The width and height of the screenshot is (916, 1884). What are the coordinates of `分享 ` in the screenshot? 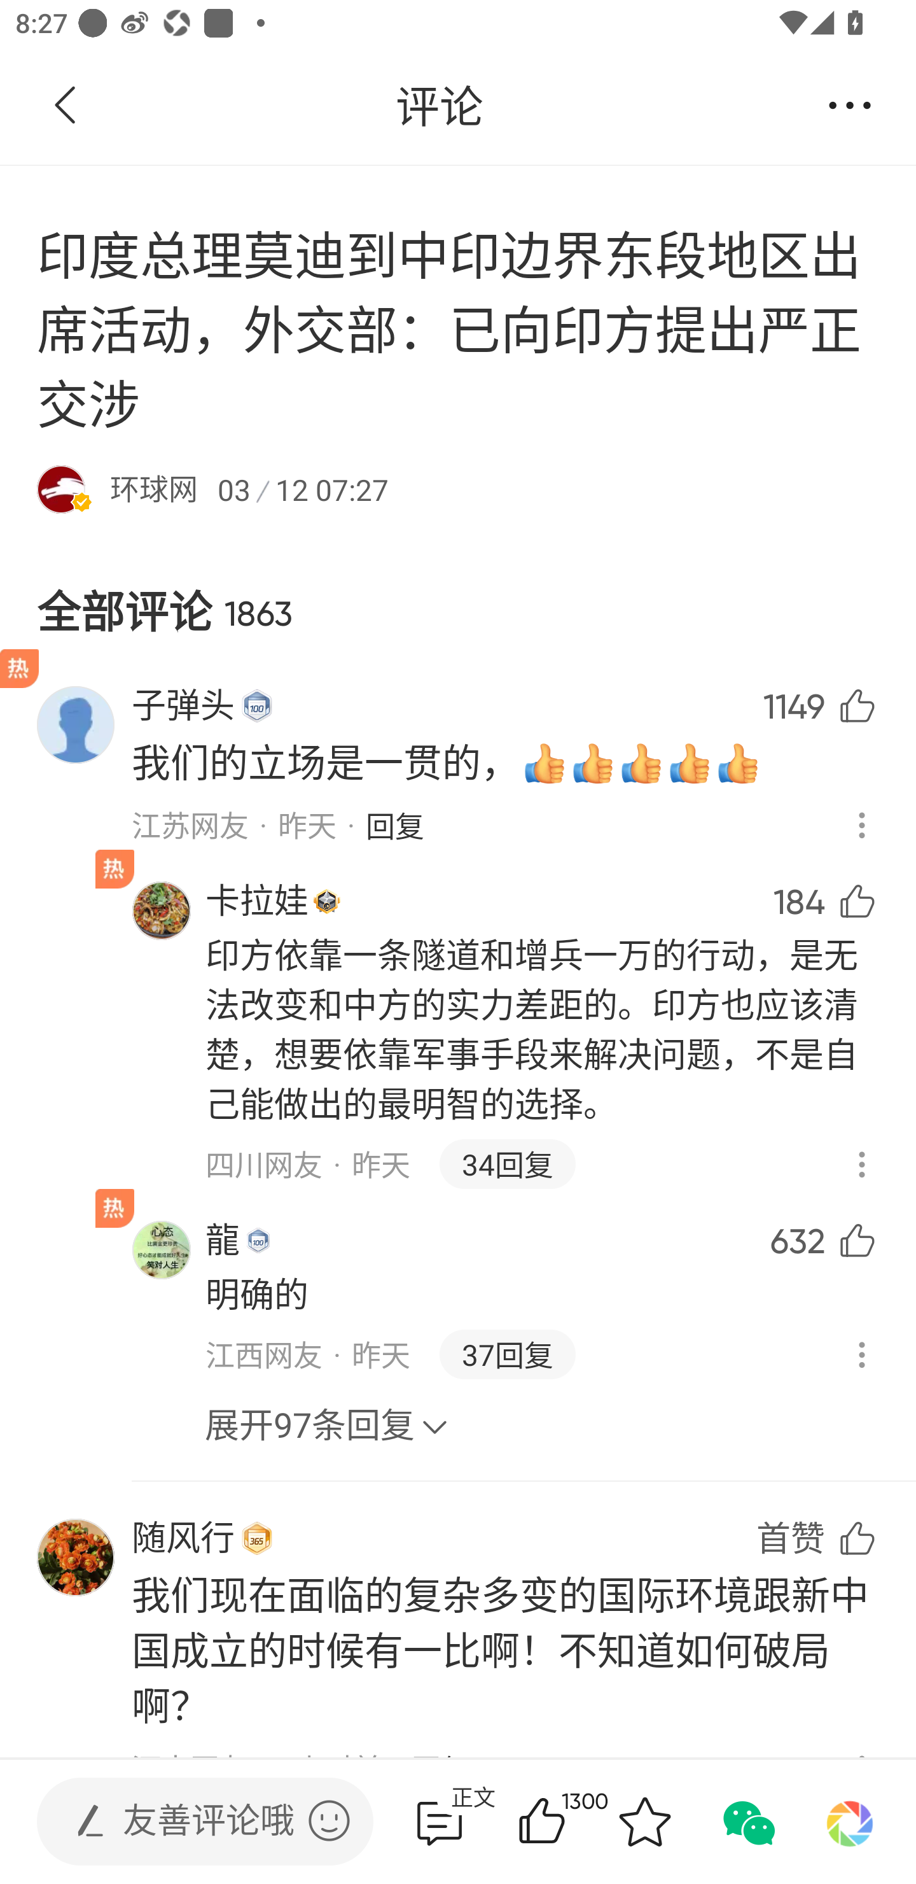 It's located at (850, 106).